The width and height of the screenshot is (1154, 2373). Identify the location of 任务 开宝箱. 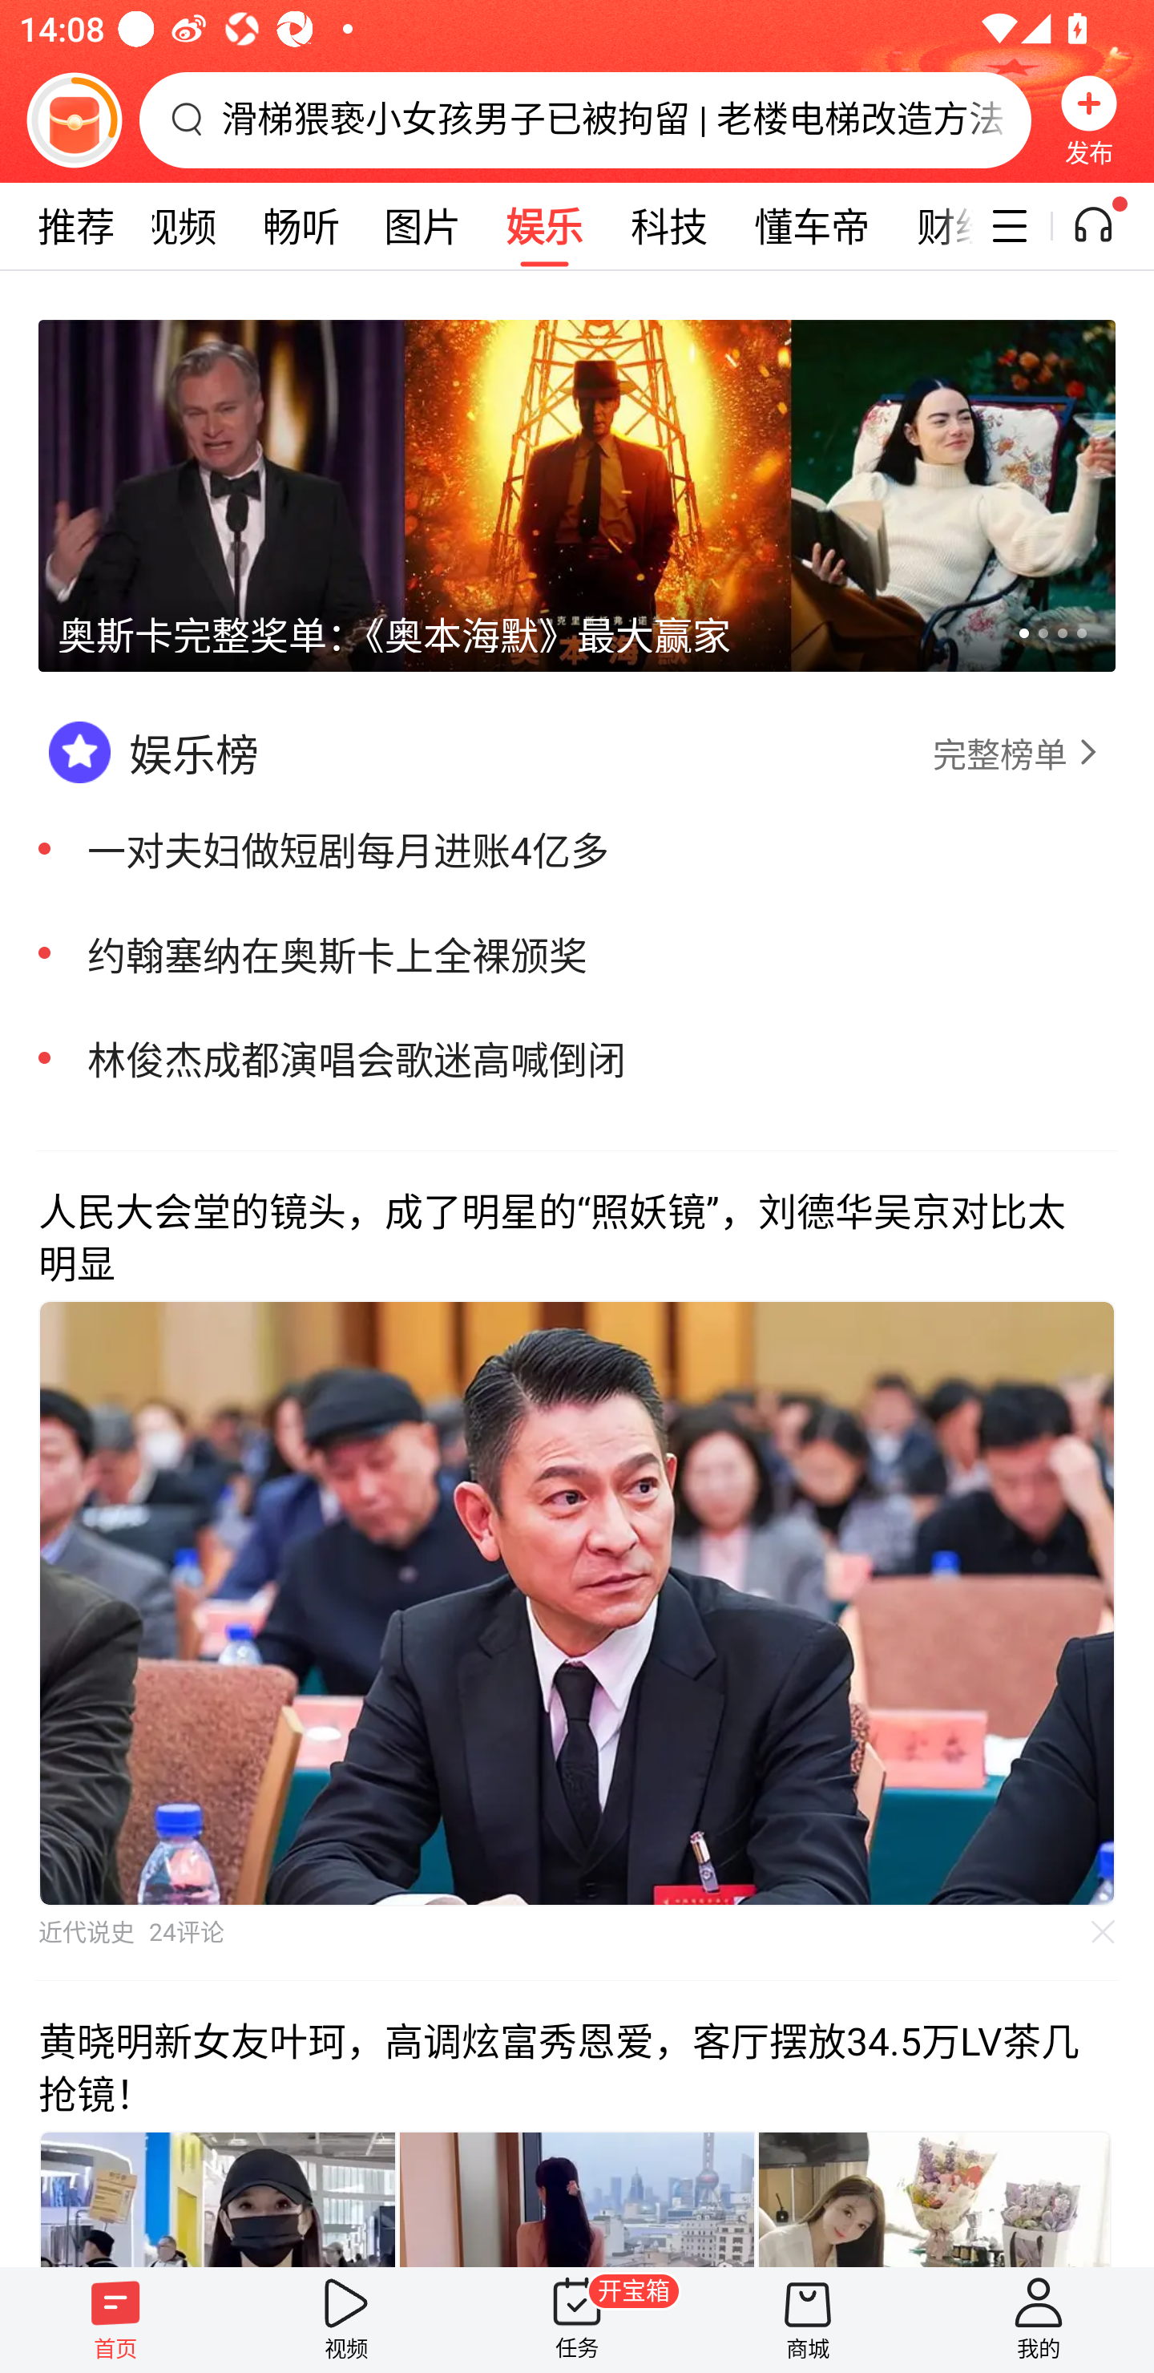
(577, 2319).